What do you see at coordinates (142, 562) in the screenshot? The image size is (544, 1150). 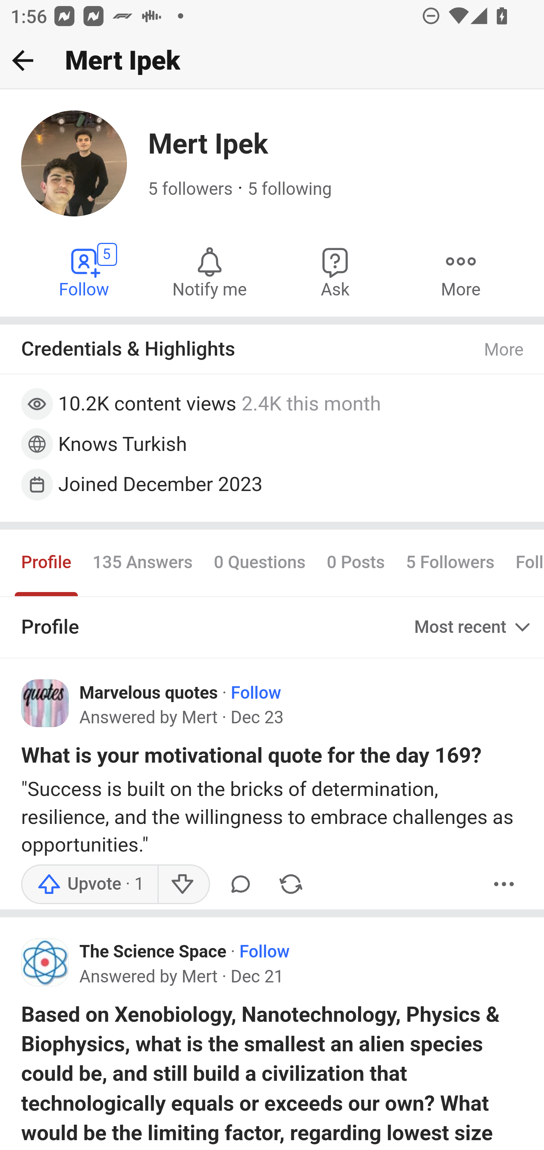 I see `135 Answers` at bounding box center [142, 562].